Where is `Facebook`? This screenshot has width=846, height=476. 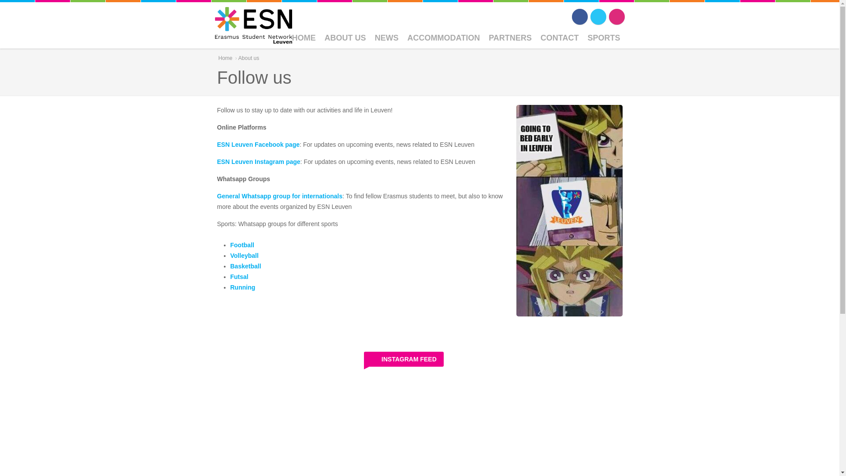 Facebook is located at coordinates (580, 17).